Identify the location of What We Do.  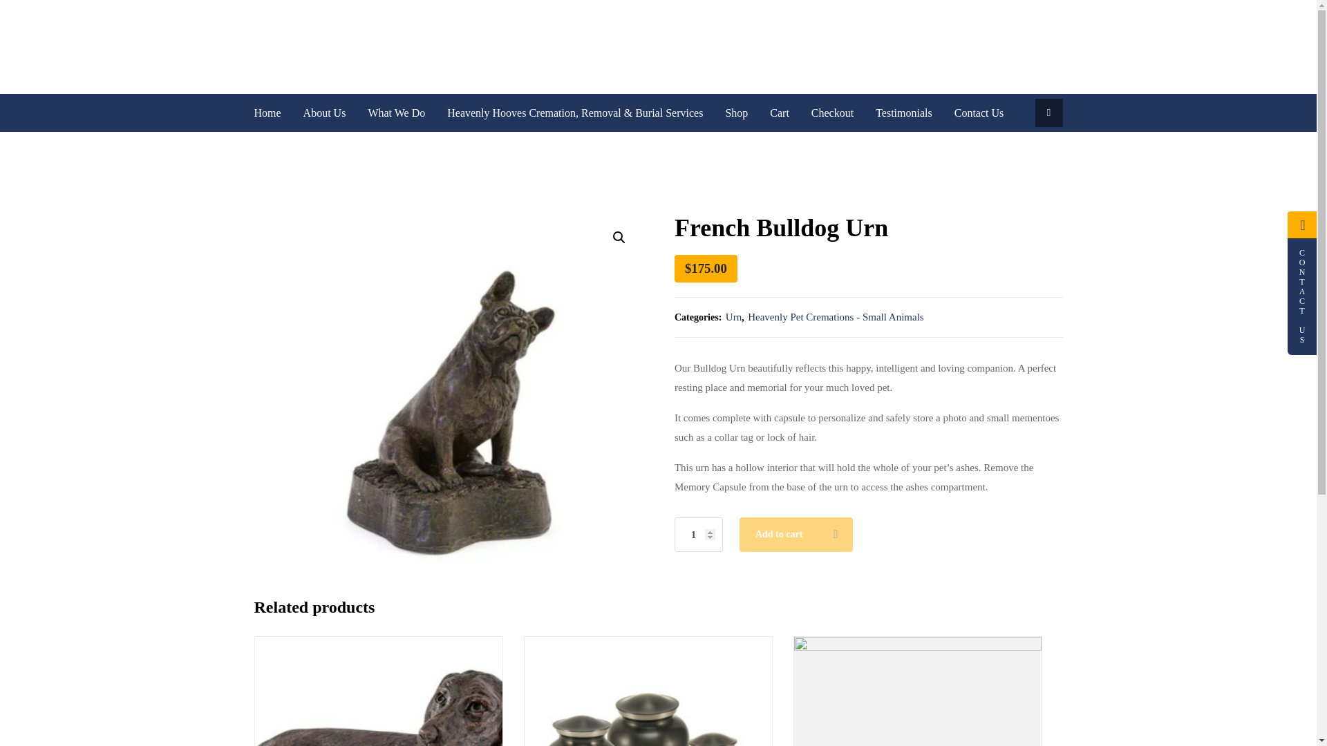
(397, 113).